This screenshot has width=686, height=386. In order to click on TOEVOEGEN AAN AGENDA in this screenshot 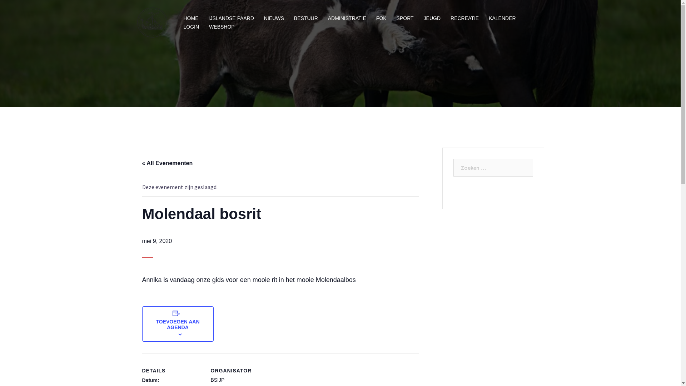, I will do `click(178, 325)`.